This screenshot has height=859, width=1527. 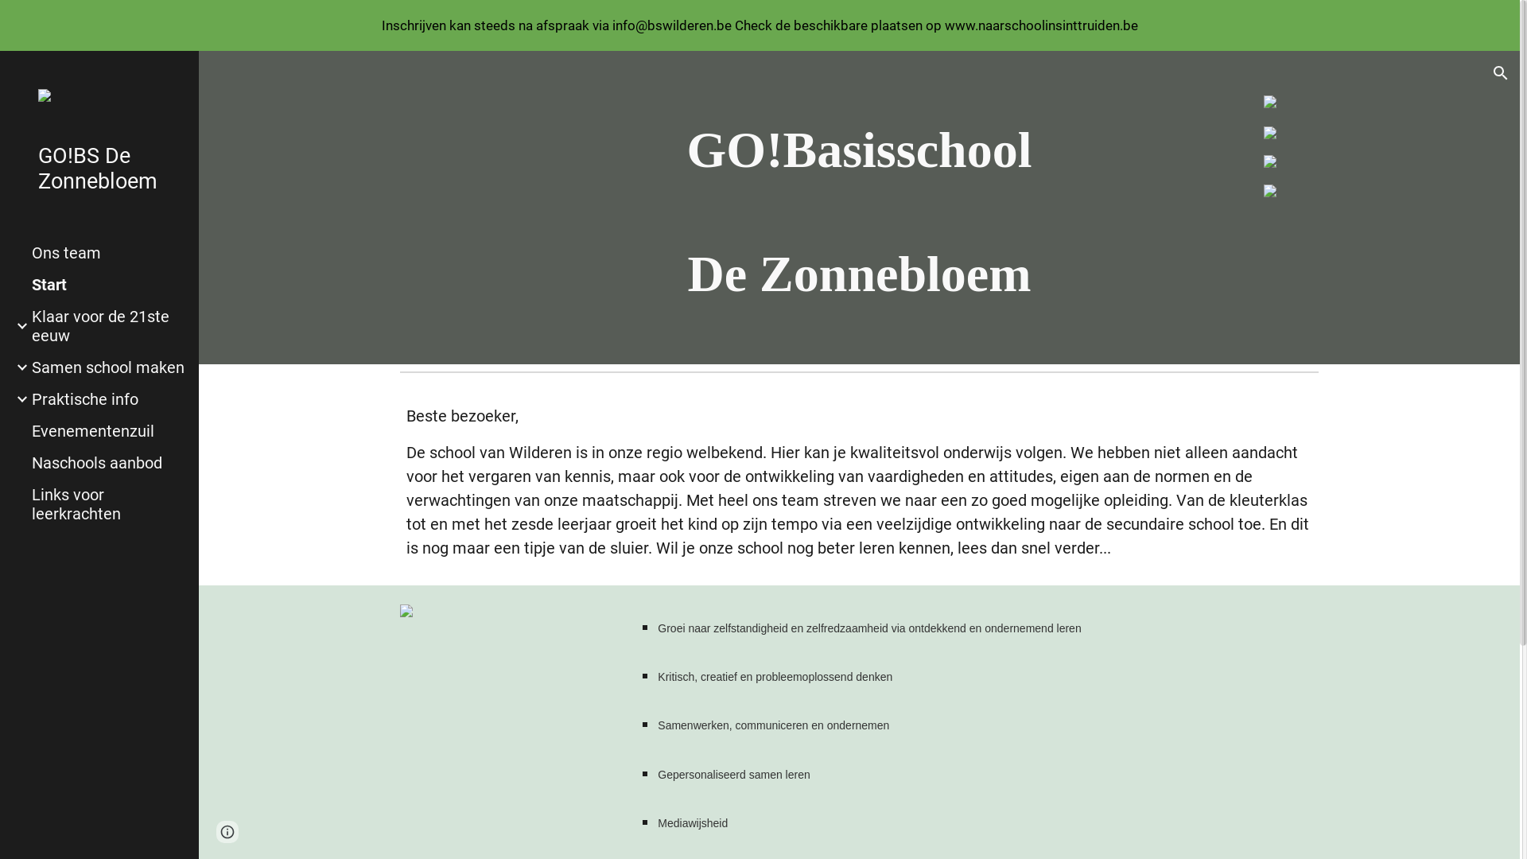 I want to click on Links voor leerkrachten, so click(x=109, y=504).